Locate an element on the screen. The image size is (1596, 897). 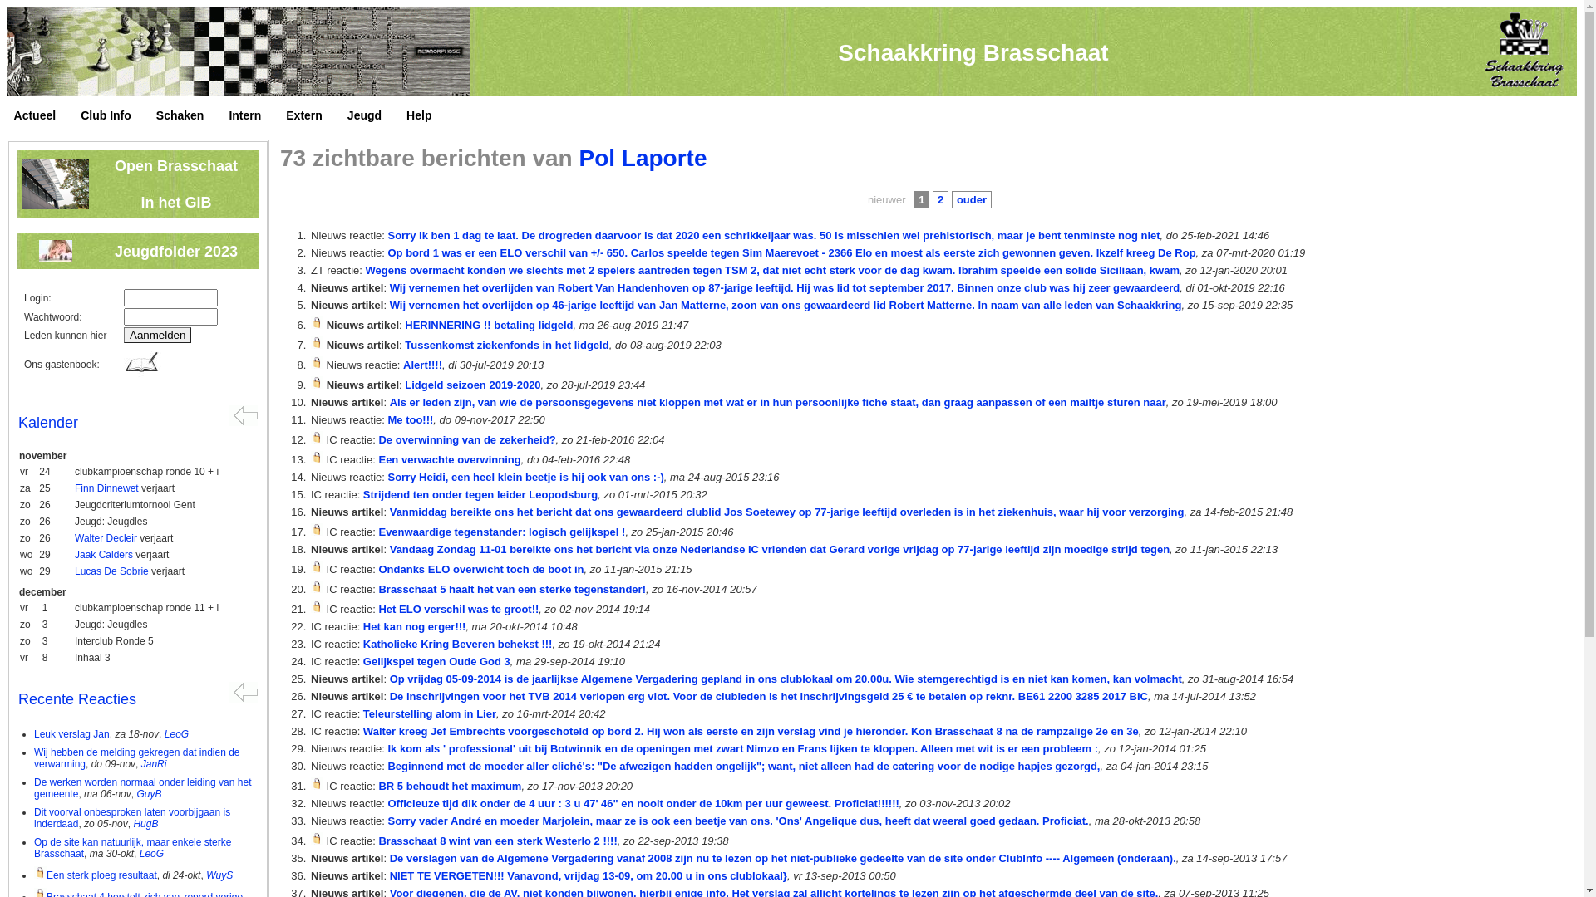
Pol Laporte is located at coordinates (643, 158).